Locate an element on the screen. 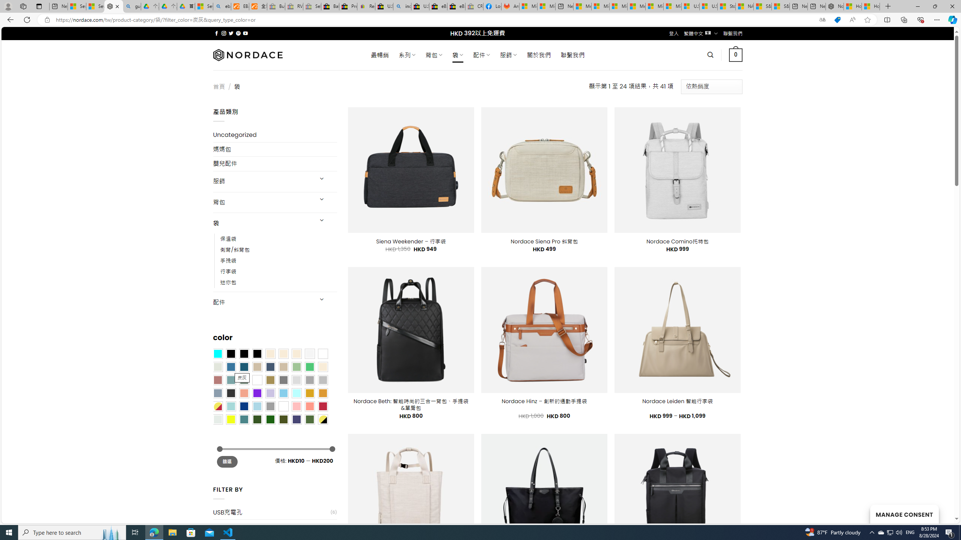 This screenshot has width=961, height=540. Baby Keepsakes & Announcements for sale | eBay is located at coordinates (330, 6).